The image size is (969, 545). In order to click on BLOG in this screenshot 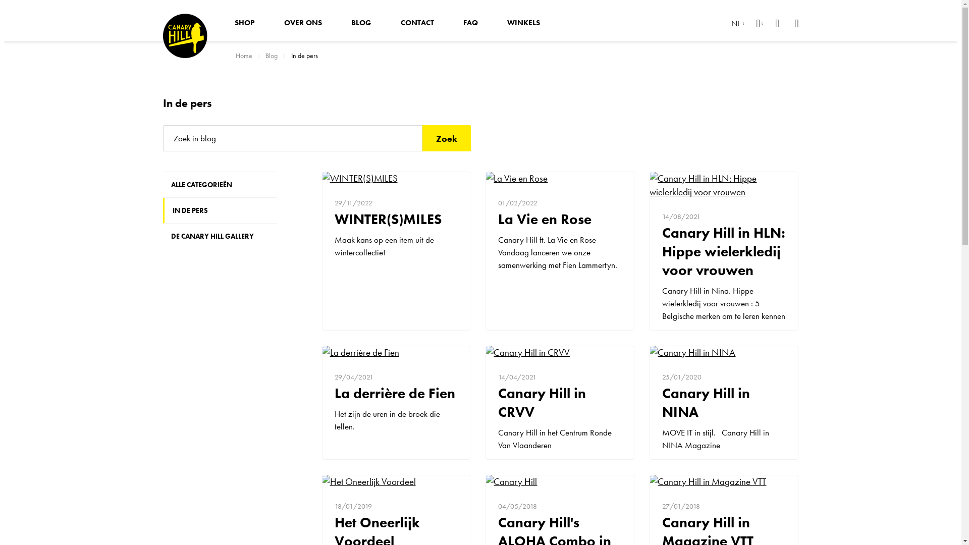, I will do `click(361, 23)`.